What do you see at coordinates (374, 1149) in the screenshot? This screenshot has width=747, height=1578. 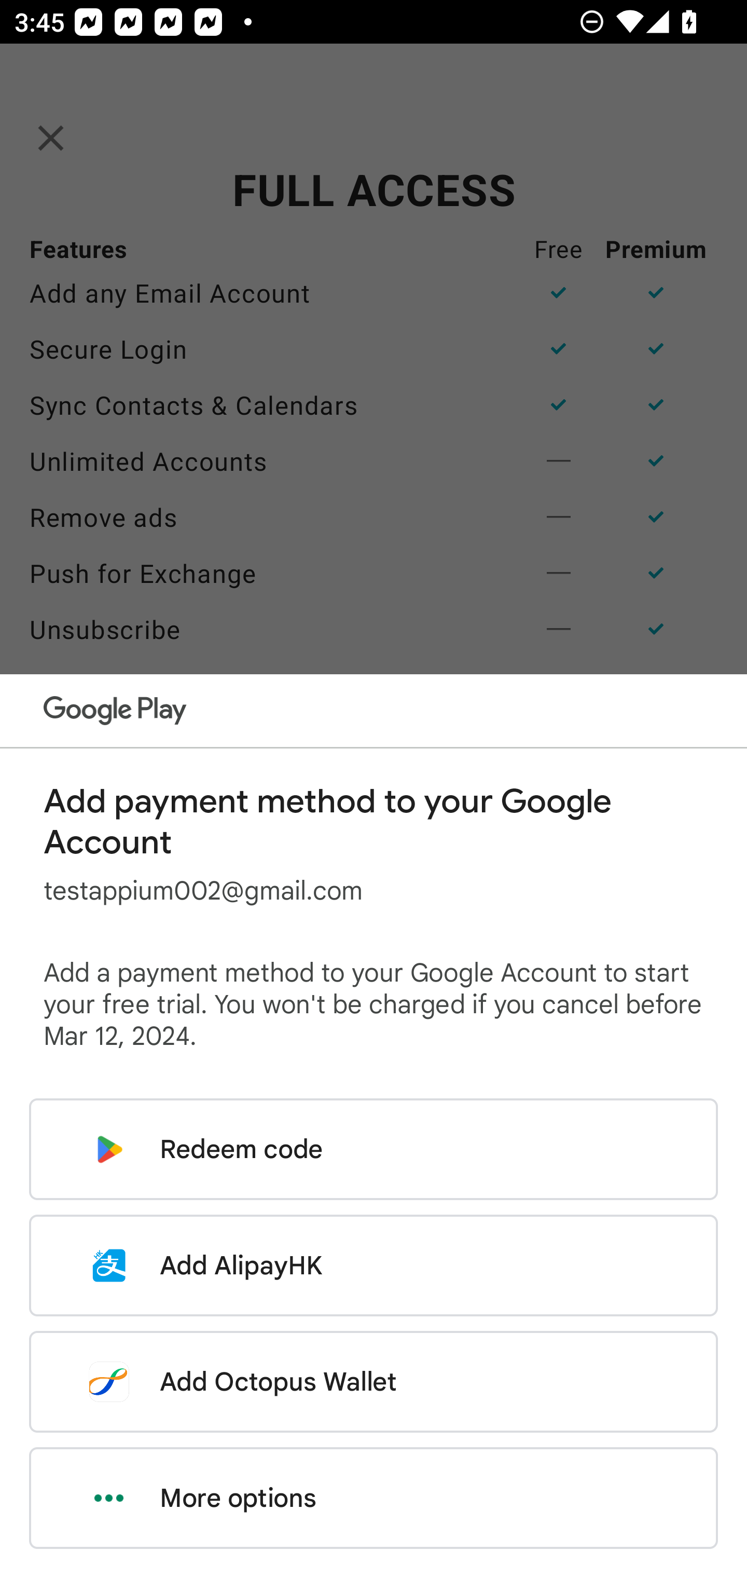 I see `Redeem code` at bounding box center [374, 1149].